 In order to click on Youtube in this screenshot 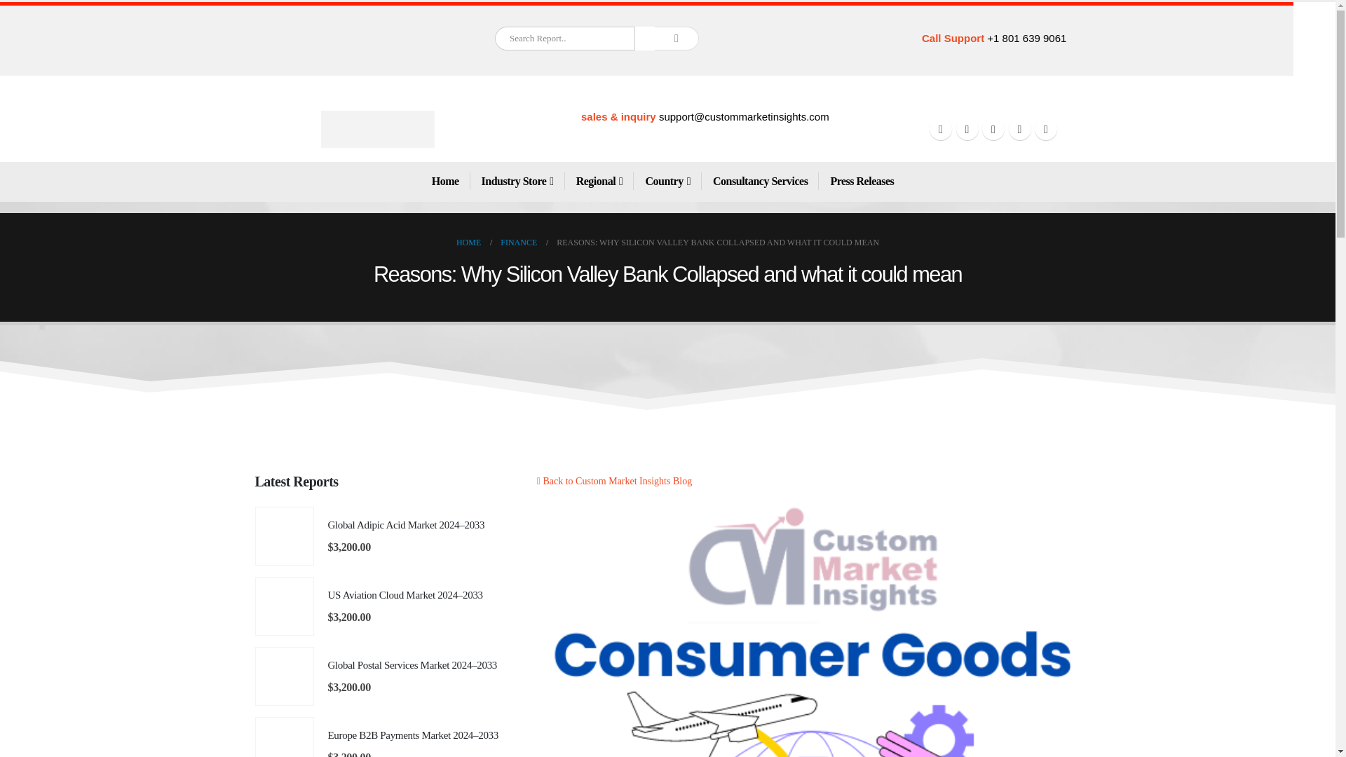, I will do `click(993, 129)`.